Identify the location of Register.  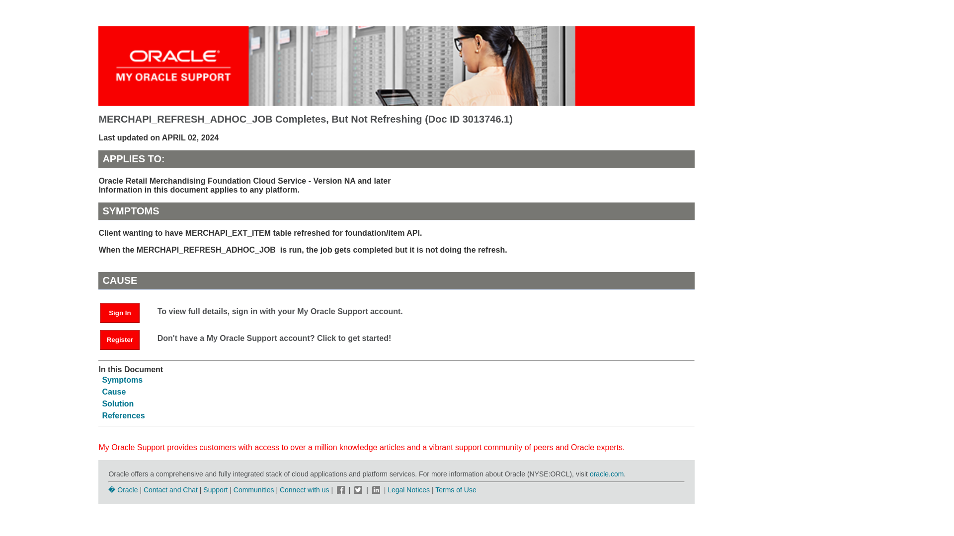
(125, 339).